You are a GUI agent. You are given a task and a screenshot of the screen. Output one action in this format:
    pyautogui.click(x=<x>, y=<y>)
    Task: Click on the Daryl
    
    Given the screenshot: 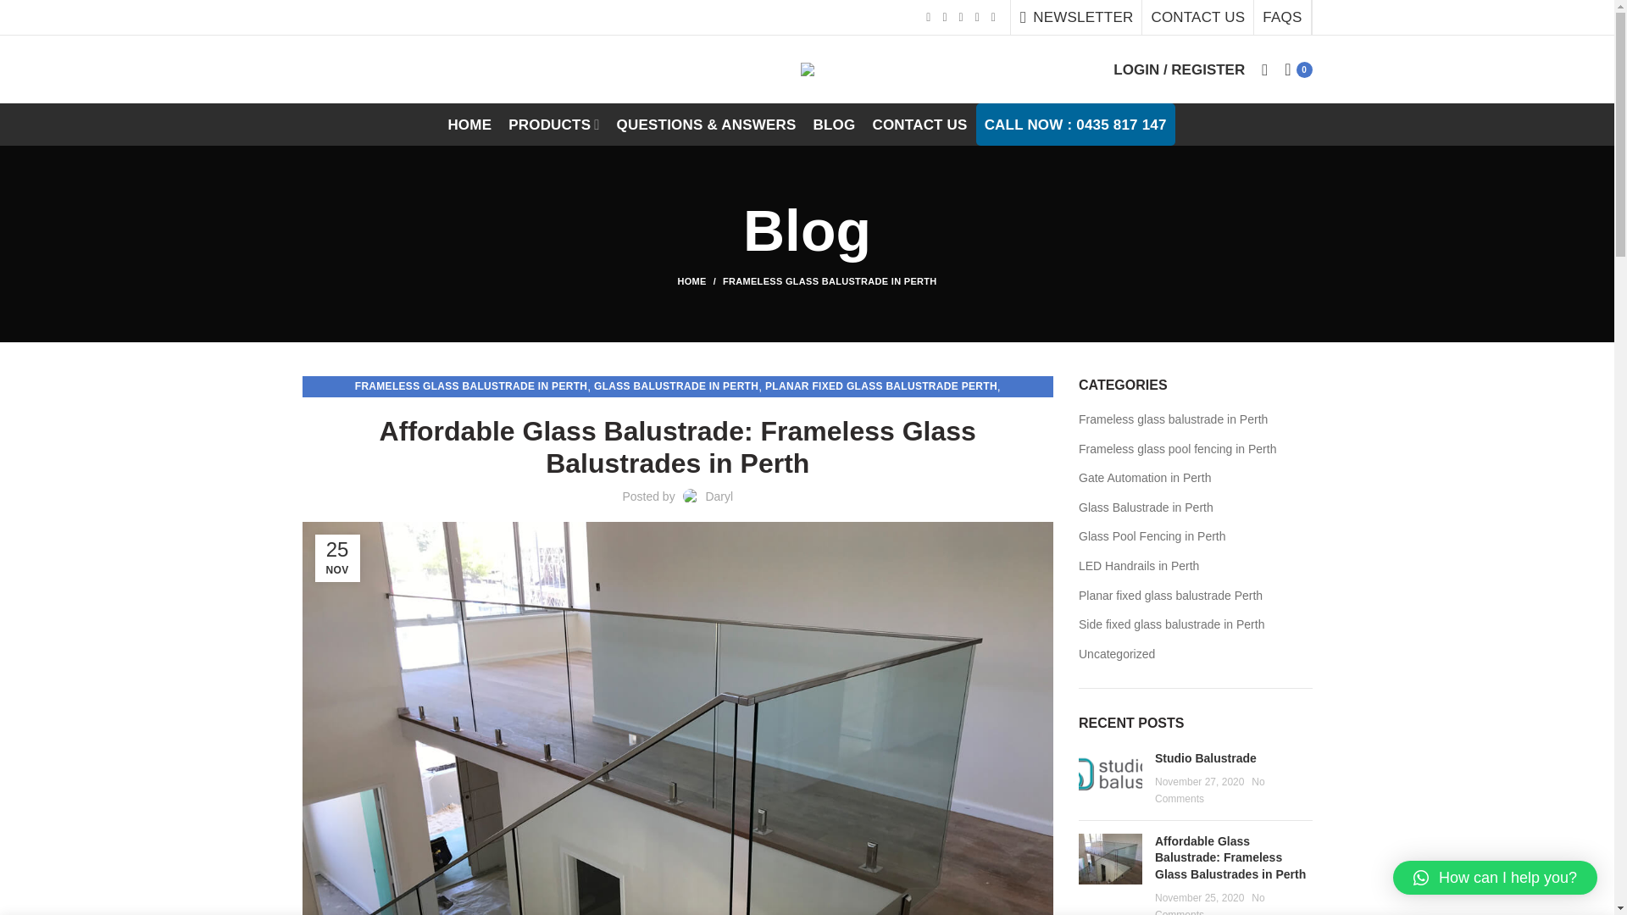 What is the action you would take?
    pyautogui.click(x=719, y=496)
    